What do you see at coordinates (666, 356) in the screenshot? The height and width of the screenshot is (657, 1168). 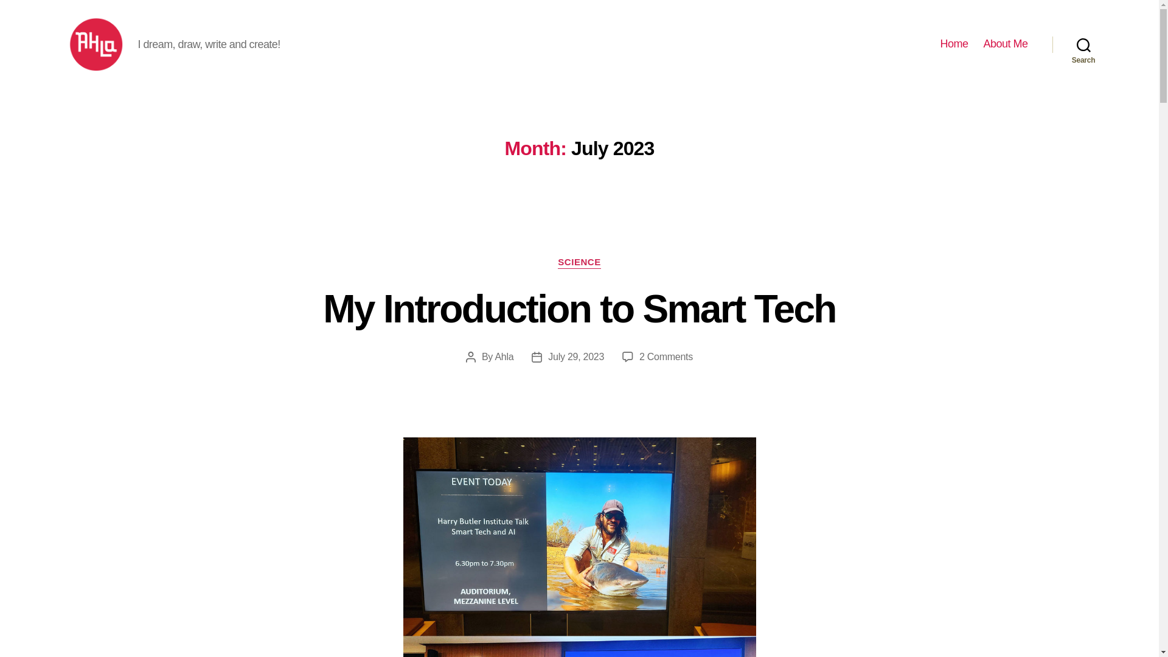 I see `Home` at bounding box center [666, 356].